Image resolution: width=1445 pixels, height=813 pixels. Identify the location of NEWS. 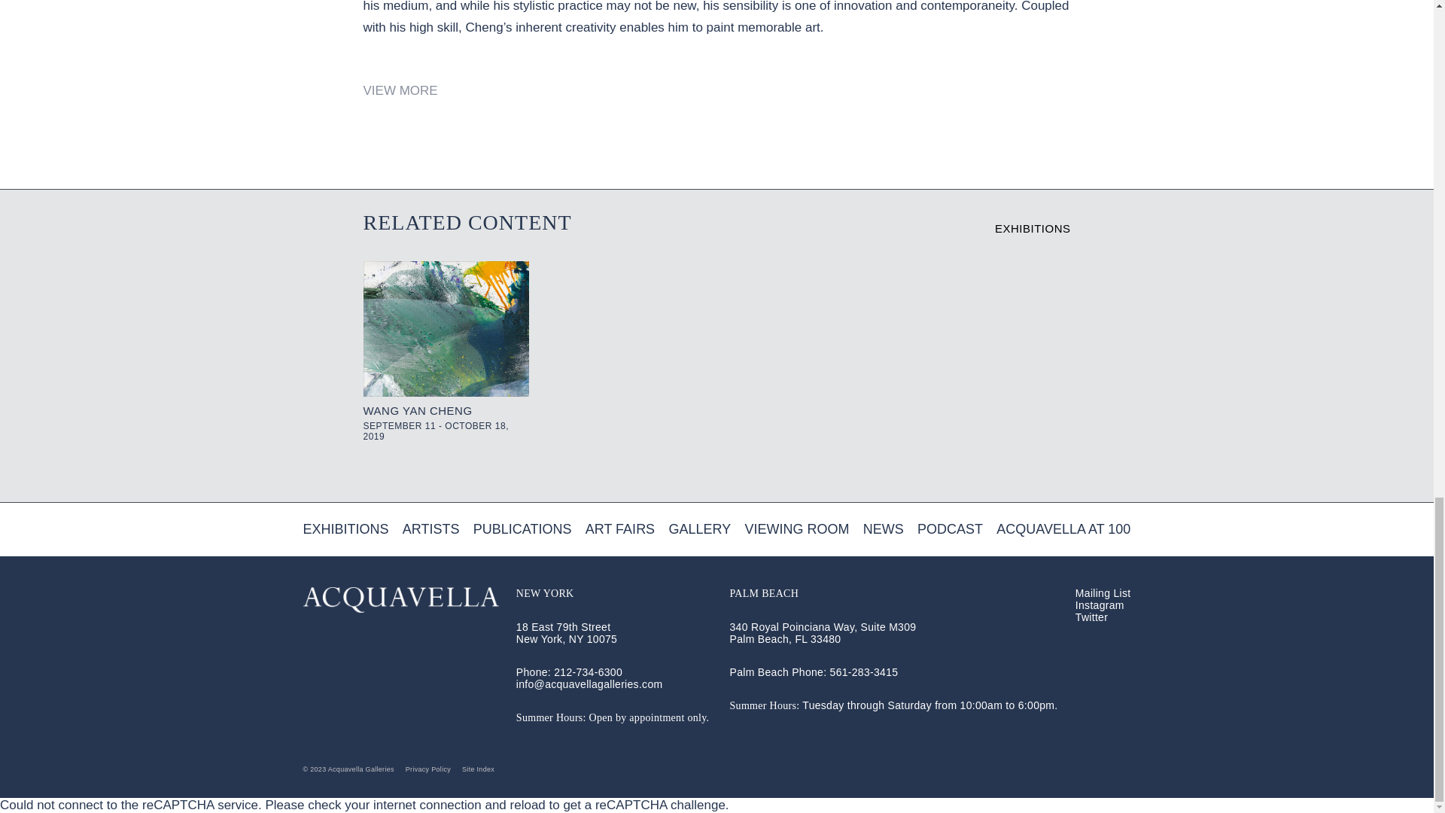
(884, 529).